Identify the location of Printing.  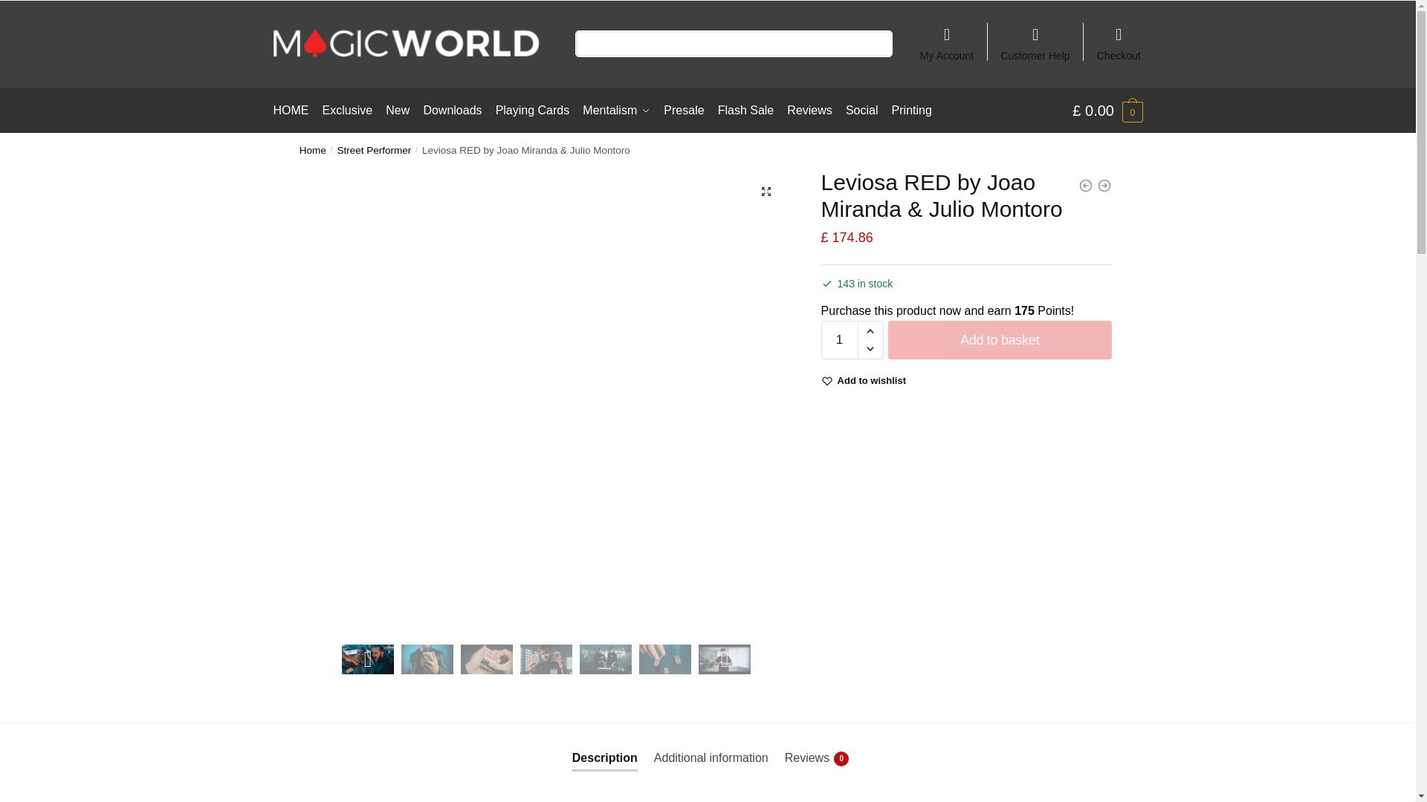
(911, 110).